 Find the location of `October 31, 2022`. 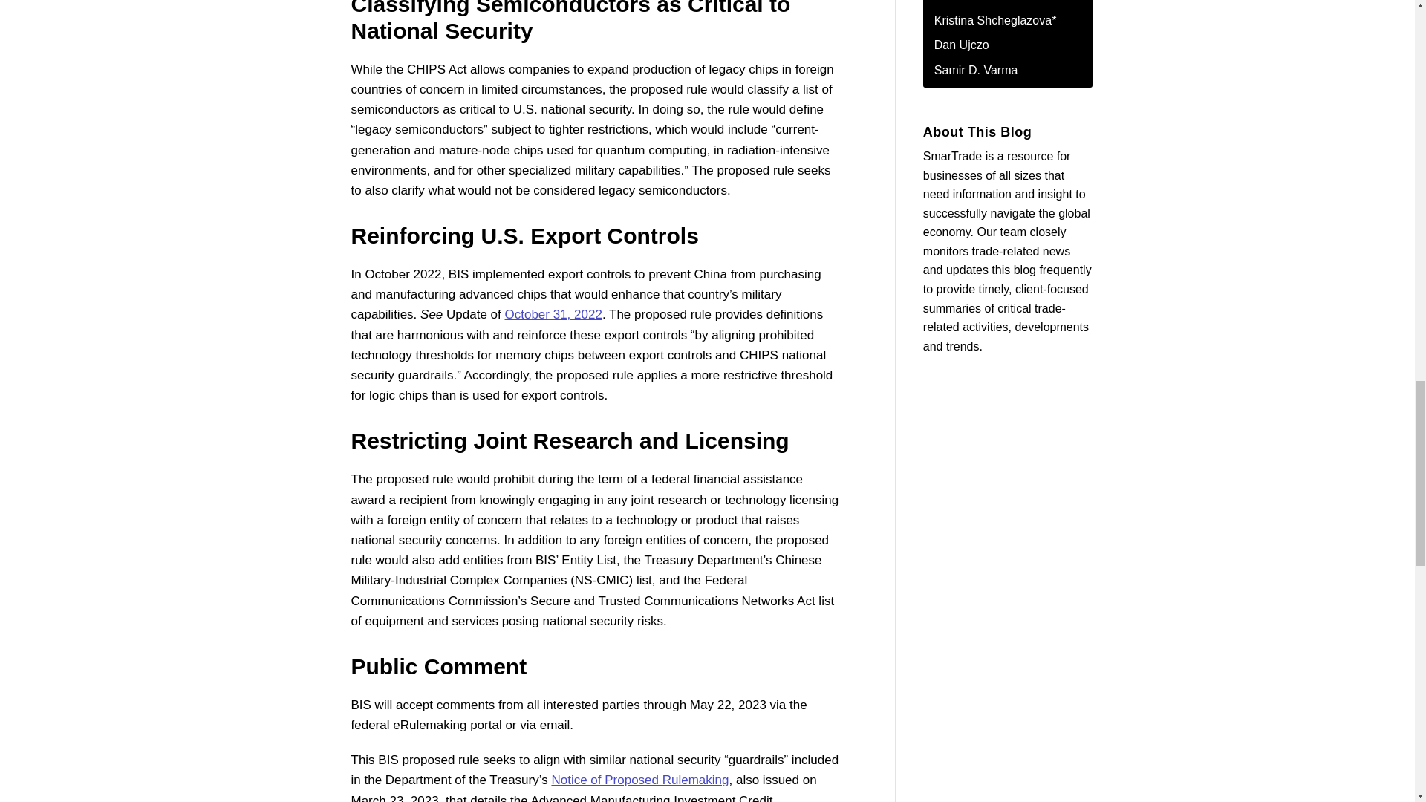

October 31, 2022 is located at coordinates (553, 314).